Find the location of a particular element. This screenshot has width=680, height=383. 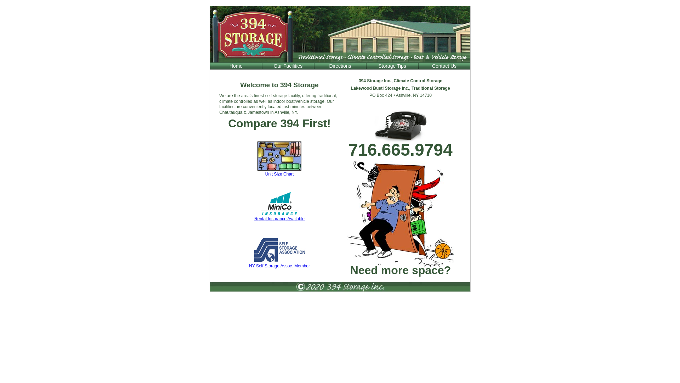

Contact Us is located at coordinates (444, 66).